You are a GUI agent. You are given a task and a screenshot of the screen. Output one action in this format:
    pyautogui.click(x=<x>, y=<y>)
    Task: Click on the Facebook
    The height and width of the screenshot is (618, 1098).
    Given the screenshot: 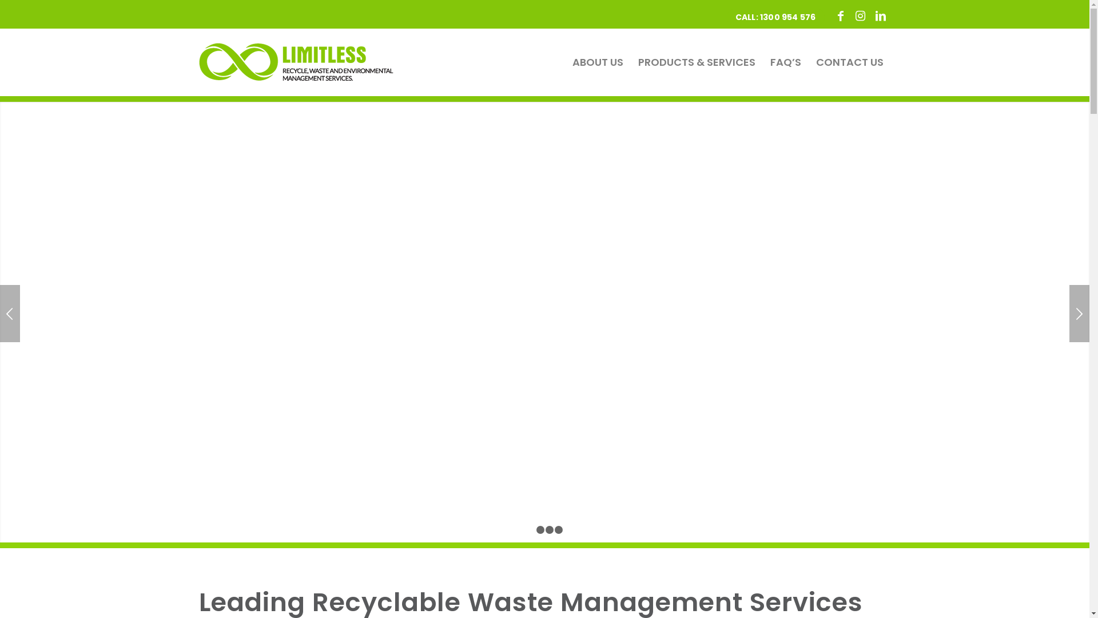 What is the action you would take?
    pyautogui.click(x=840, y=15)
    